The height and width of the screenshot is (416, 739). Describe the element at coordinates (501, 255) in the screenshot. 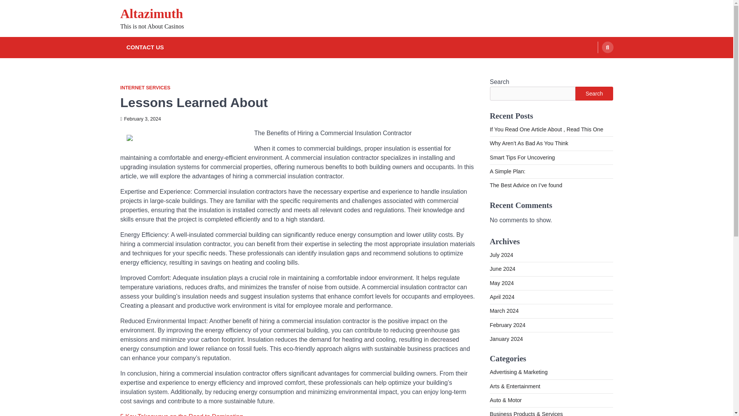

I see `July 2024` at that location.